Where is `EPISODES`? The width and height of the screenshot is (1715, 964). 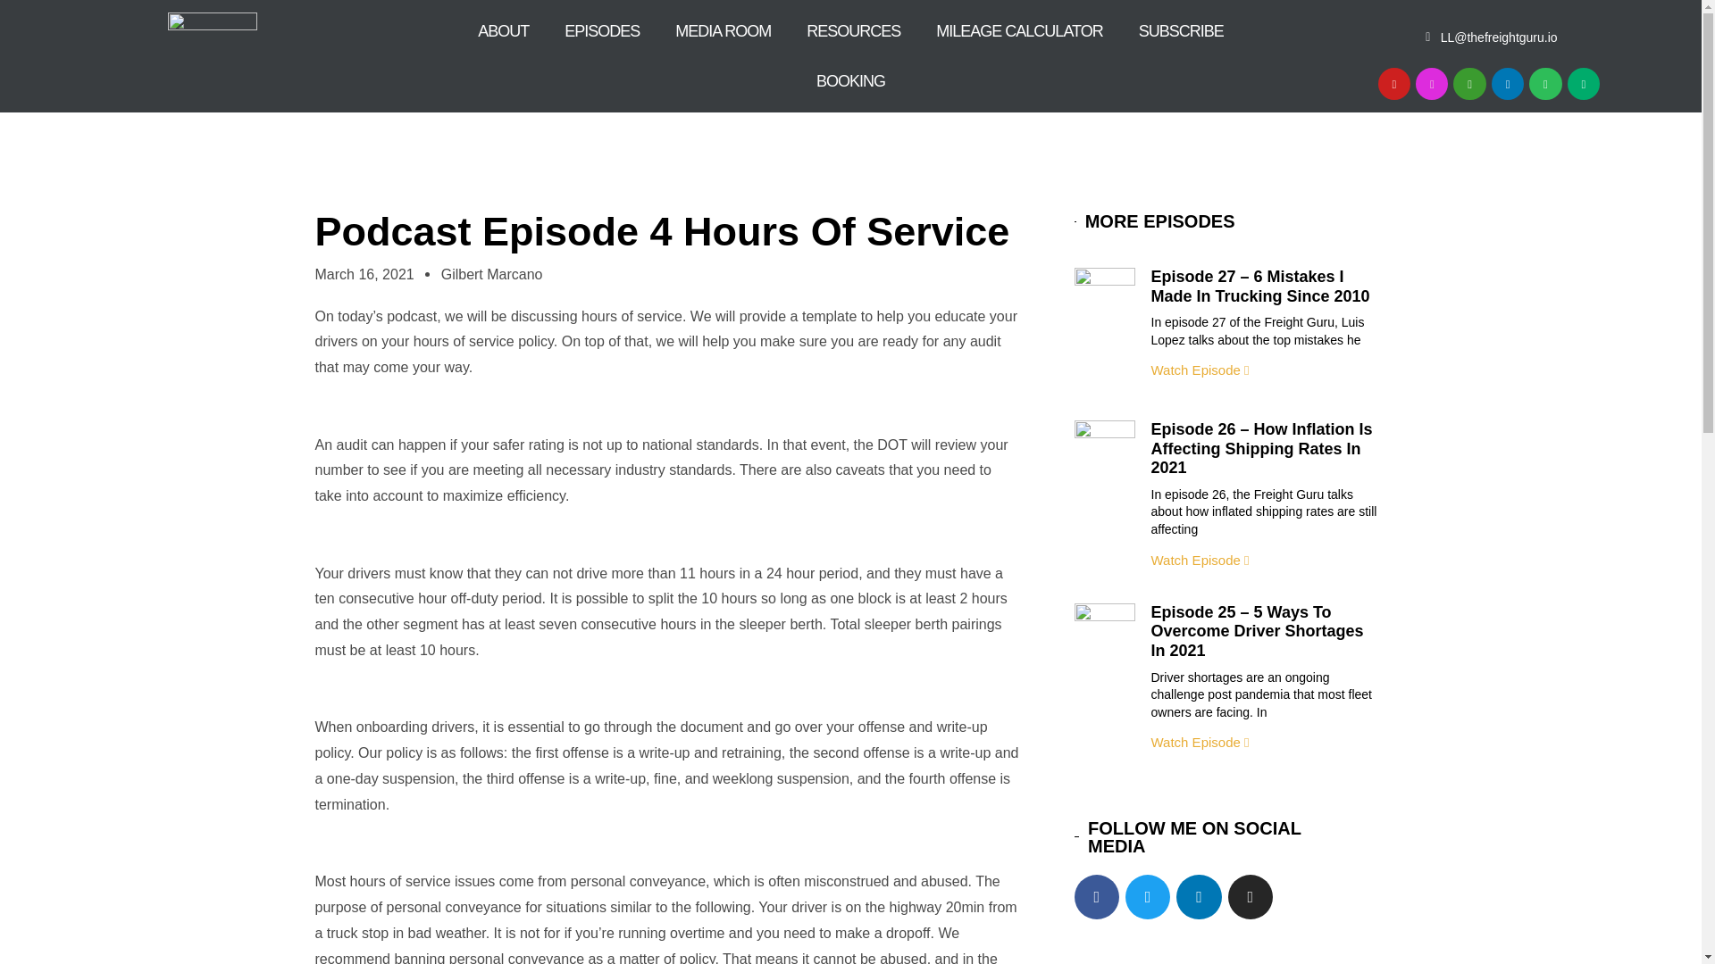
EPISODES is located at coordinates (602, 30).